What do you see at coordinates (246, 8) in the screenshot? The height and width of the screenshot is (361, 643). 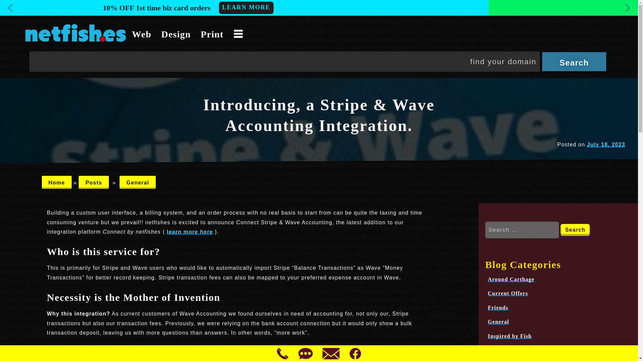 I see `LEARN MORE` at bounding box center [246, 8].